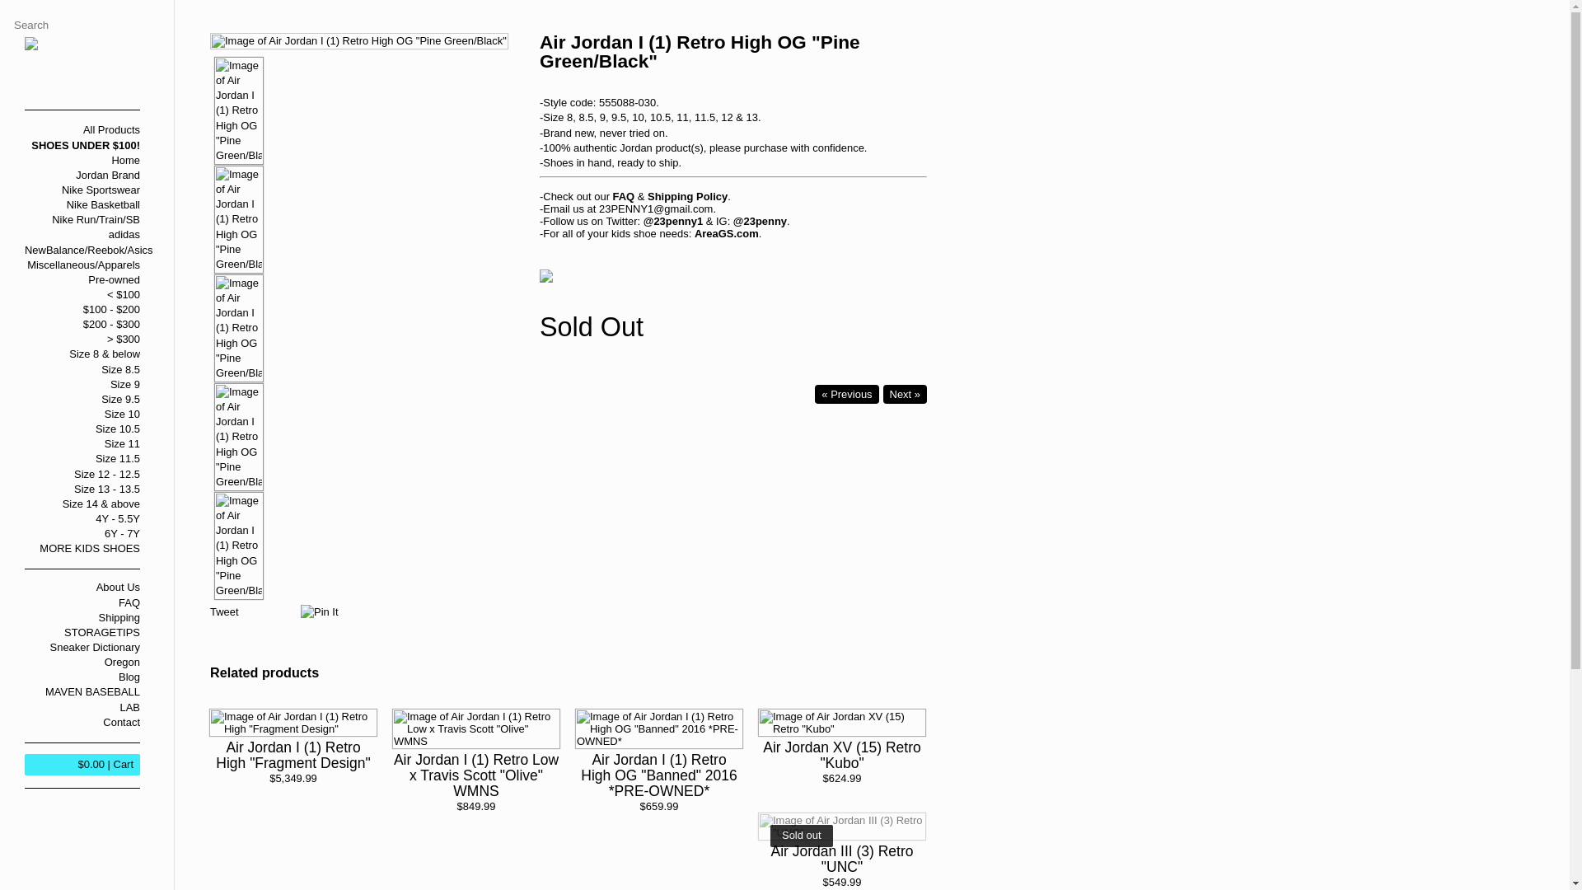 Image resolution: width=1582 pixels, height=890 pixels. I want to click on NewBalance/Reebok/Asics, so click(82, 249).